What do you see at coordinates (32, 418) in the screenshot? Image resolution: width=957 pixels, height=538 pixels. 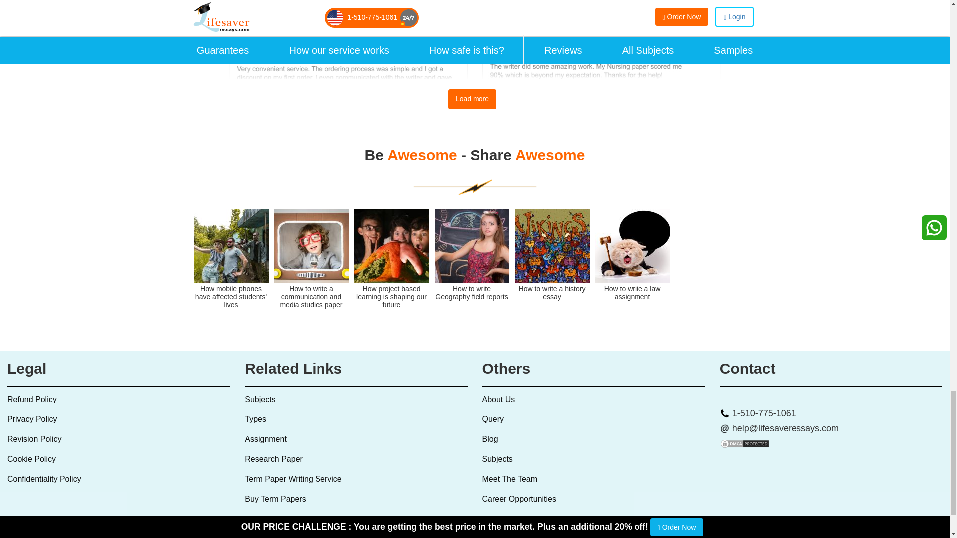 I see `Privacy Policy` at bounding box center [32, 418].